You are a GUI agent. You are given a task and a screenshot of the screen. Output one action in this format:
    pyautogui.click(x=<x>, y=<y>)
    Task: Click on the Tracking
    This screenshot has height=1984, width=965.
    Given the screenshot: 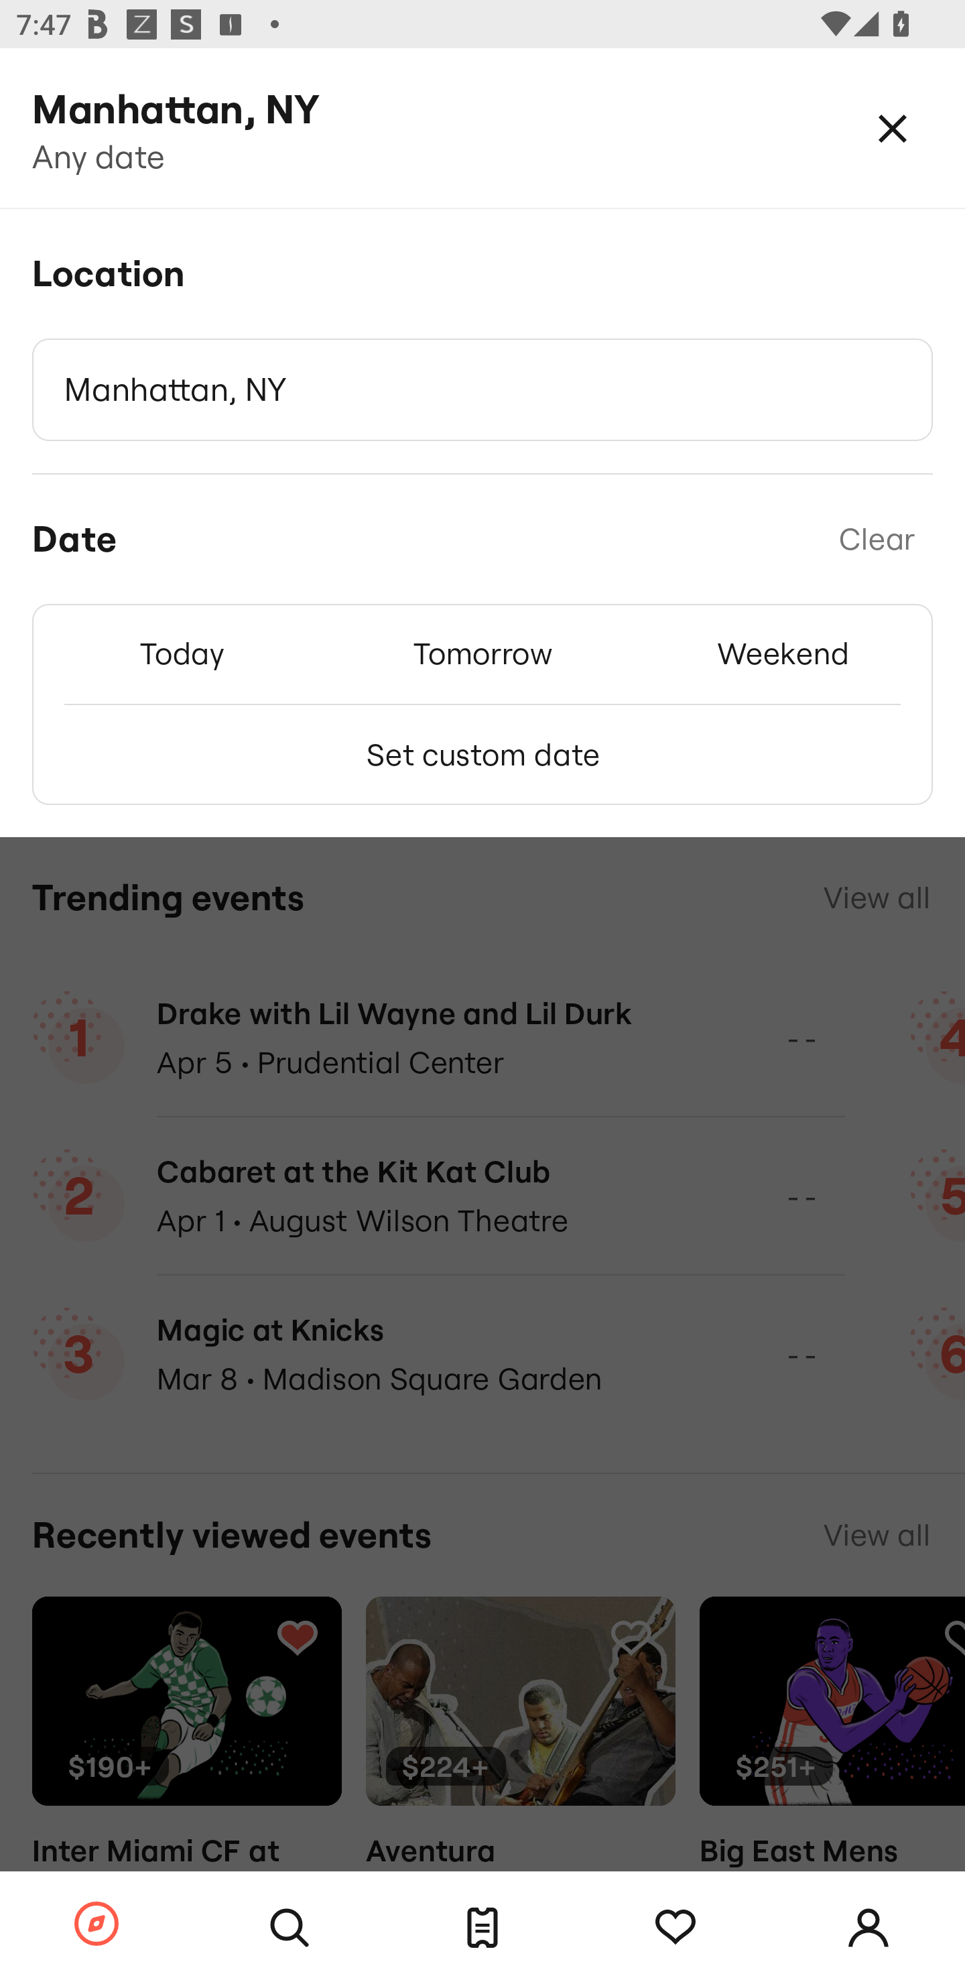 What is the action you would take?
    pyautogui.click(x=675, y=1928)
    